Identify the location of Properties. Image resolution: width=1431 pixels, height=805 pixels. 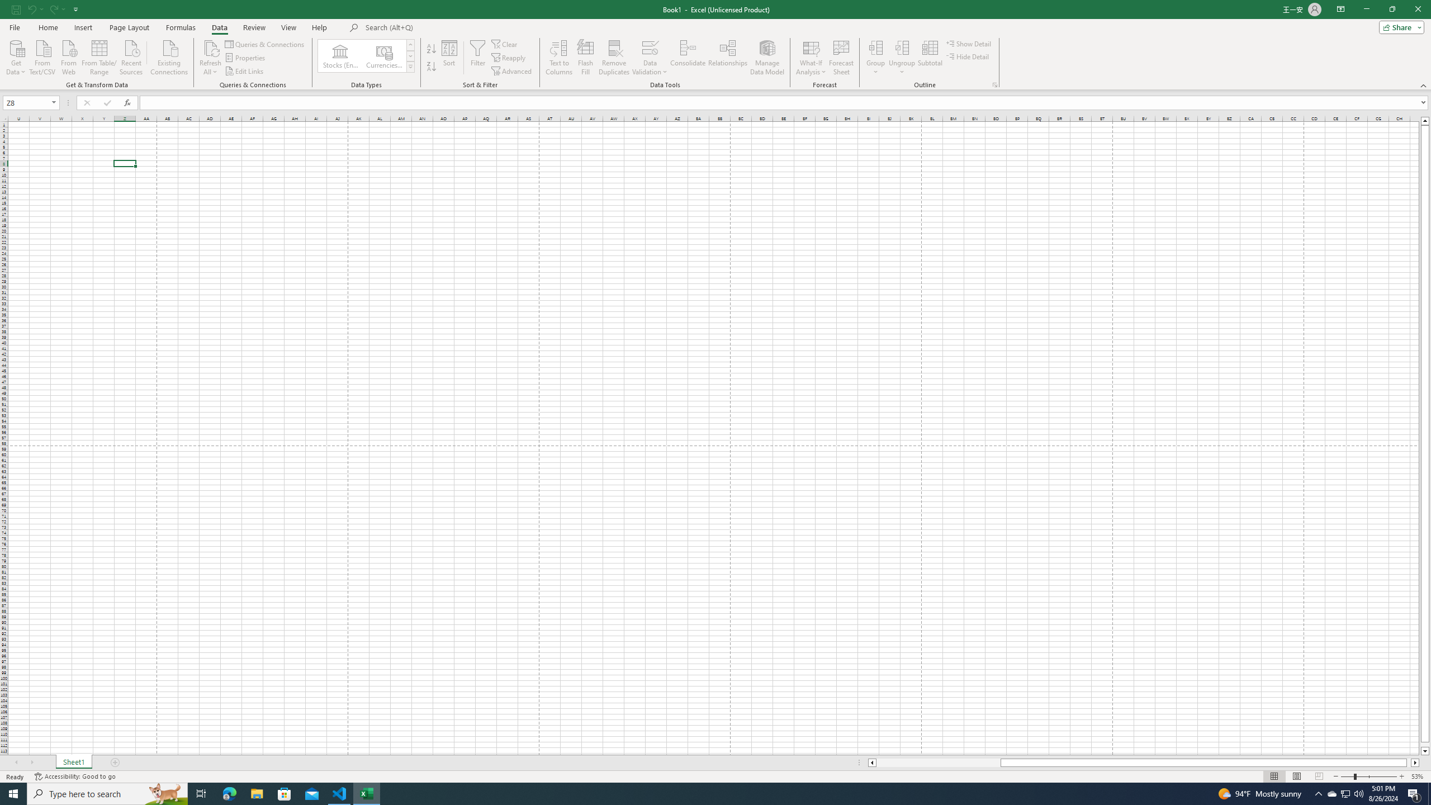
(246, 58).